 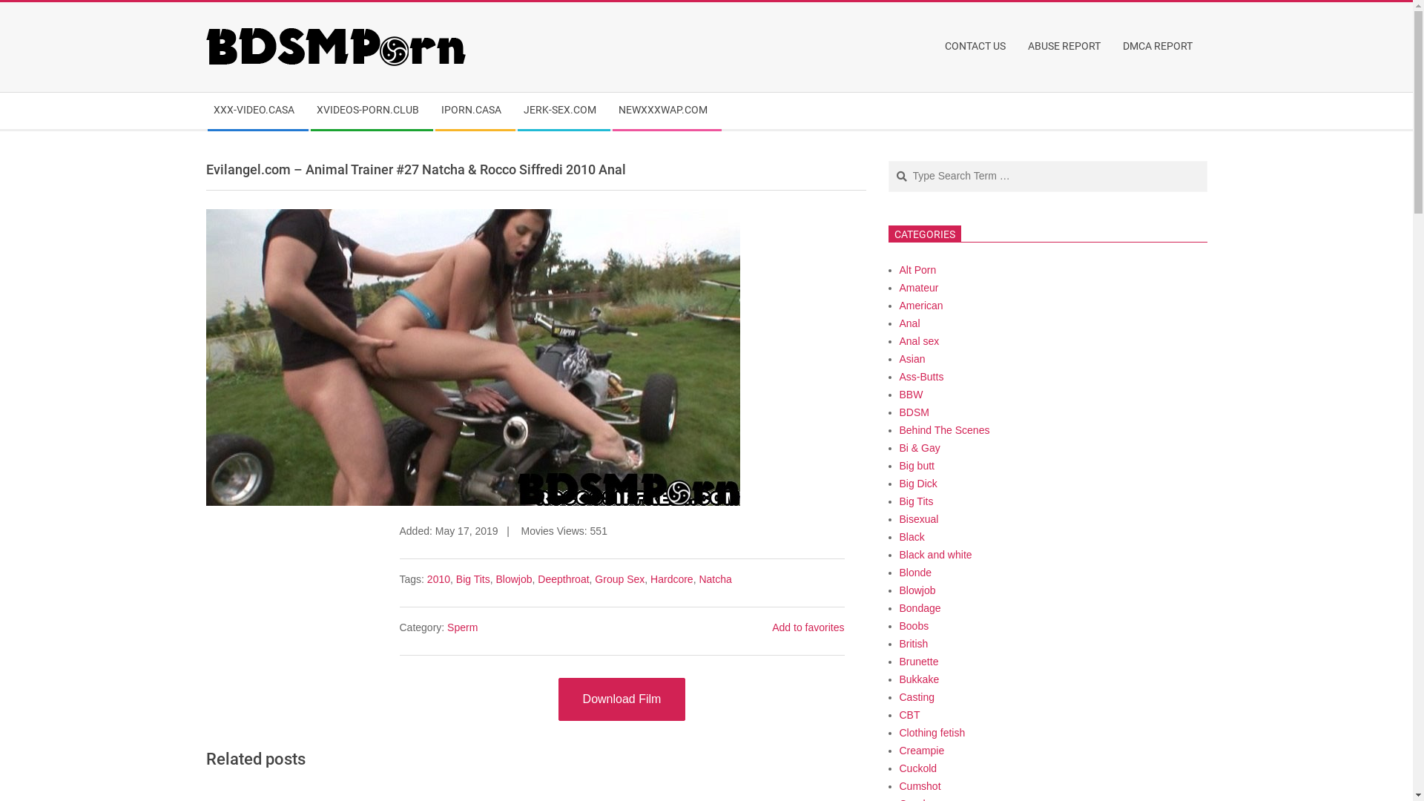 What do you see at coordinates (921, 377) in the screenshot?
I see `Ass-Butts` at bounding box center [921, 377].